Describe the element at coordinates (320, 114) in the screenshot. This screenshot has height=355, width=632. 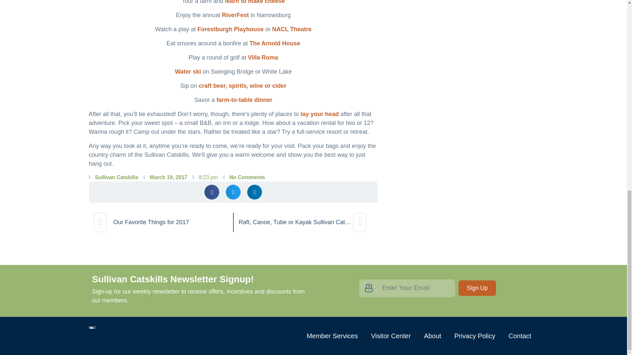
I see `lay your head` at that location.